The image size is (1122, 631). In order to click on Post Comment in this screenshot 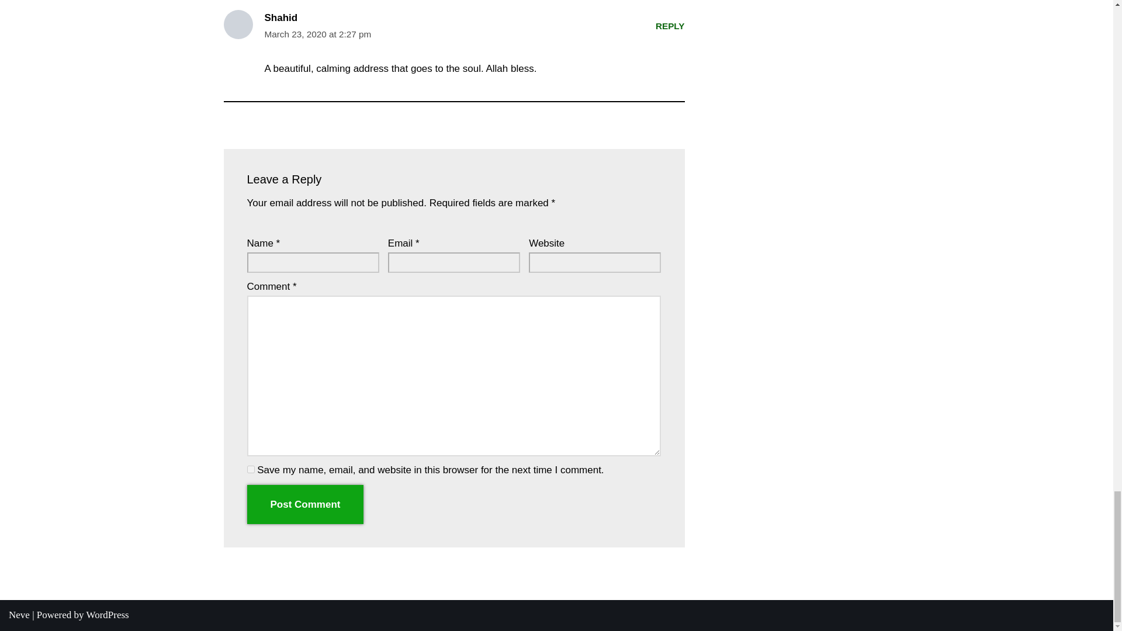, I will do `click(305, 505)`.